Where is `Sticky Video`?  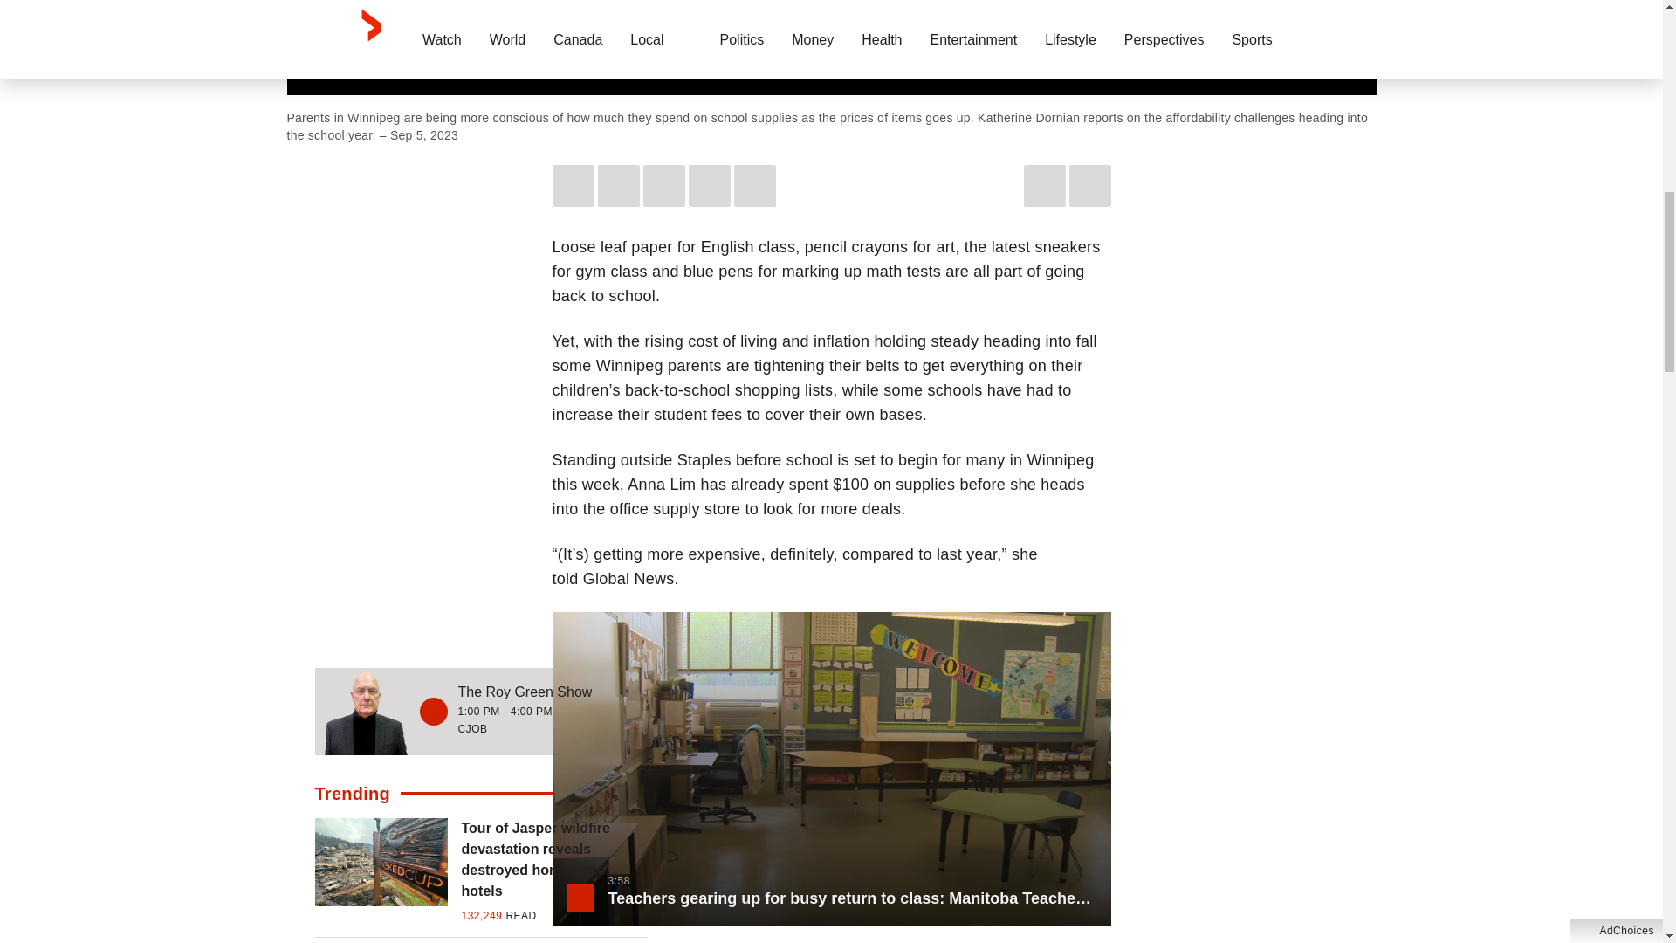 Sticky Video is located at coordinates (831, 47).